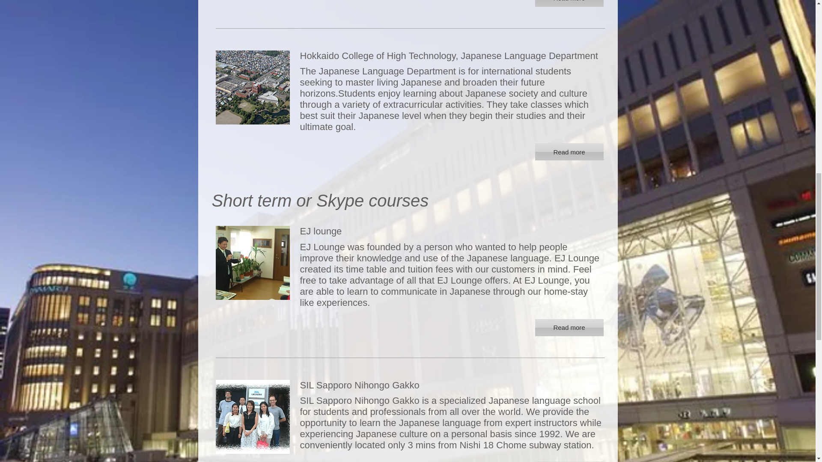  Describe the element at coordinates (569, 328) in the screenshot. I see `Read more` at that location.